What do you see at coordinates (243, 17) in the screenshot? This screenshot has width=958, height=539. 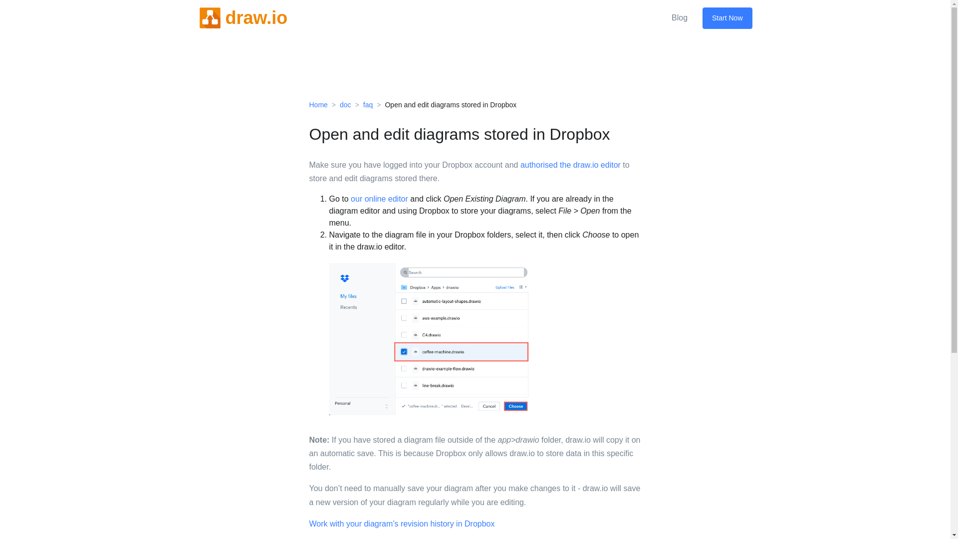 I see `draw.io` at bounding box center [243, 17].